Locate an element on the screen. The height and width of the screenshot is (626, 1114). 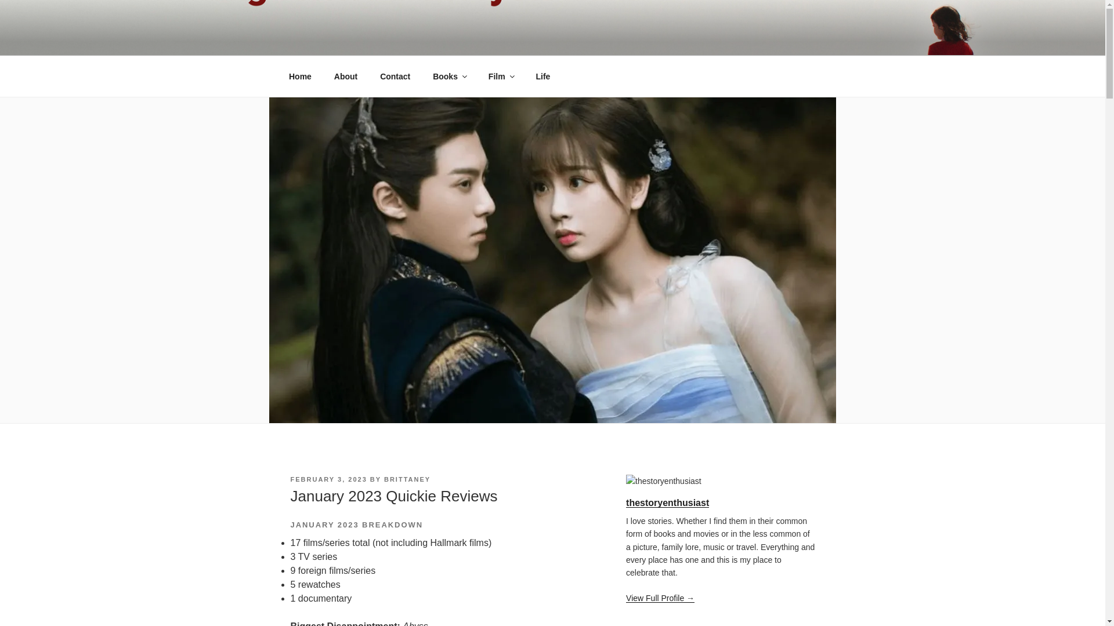
Life is located at coordinates (543, 77).